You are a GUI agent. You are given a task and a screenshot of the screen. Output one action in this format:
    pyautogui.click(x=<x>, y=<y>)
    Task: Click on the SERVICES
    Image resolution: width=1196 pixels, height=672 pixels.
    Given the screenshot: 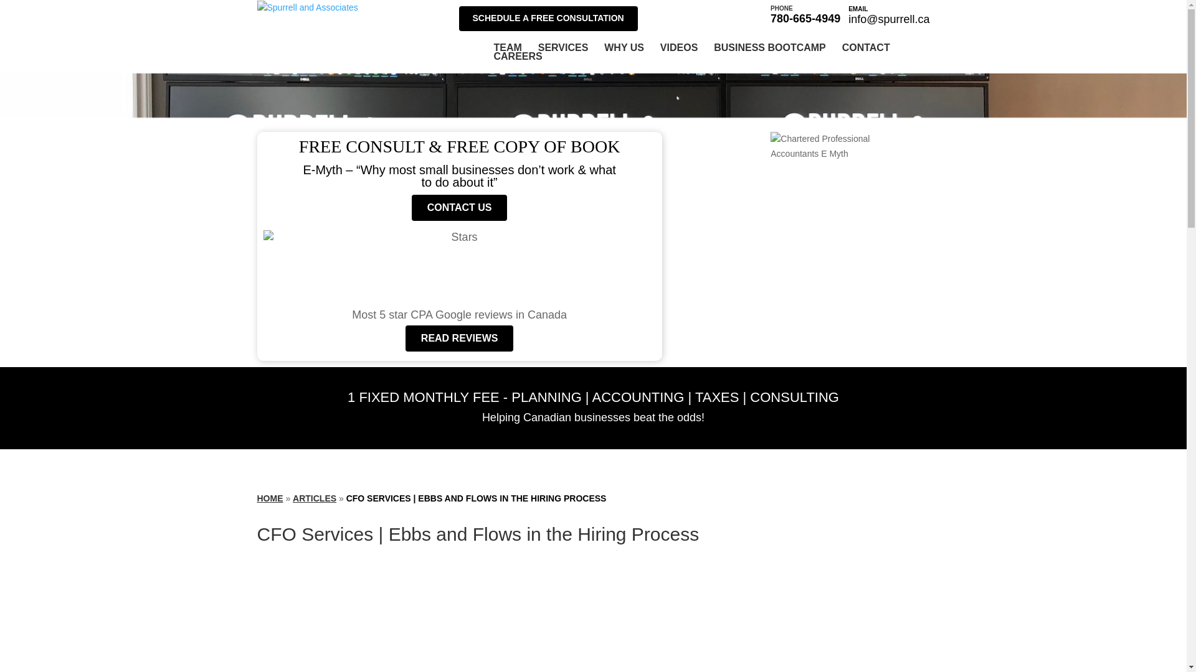 What is the action you would take?
    pyautogui.click(x=460, y=338)
    